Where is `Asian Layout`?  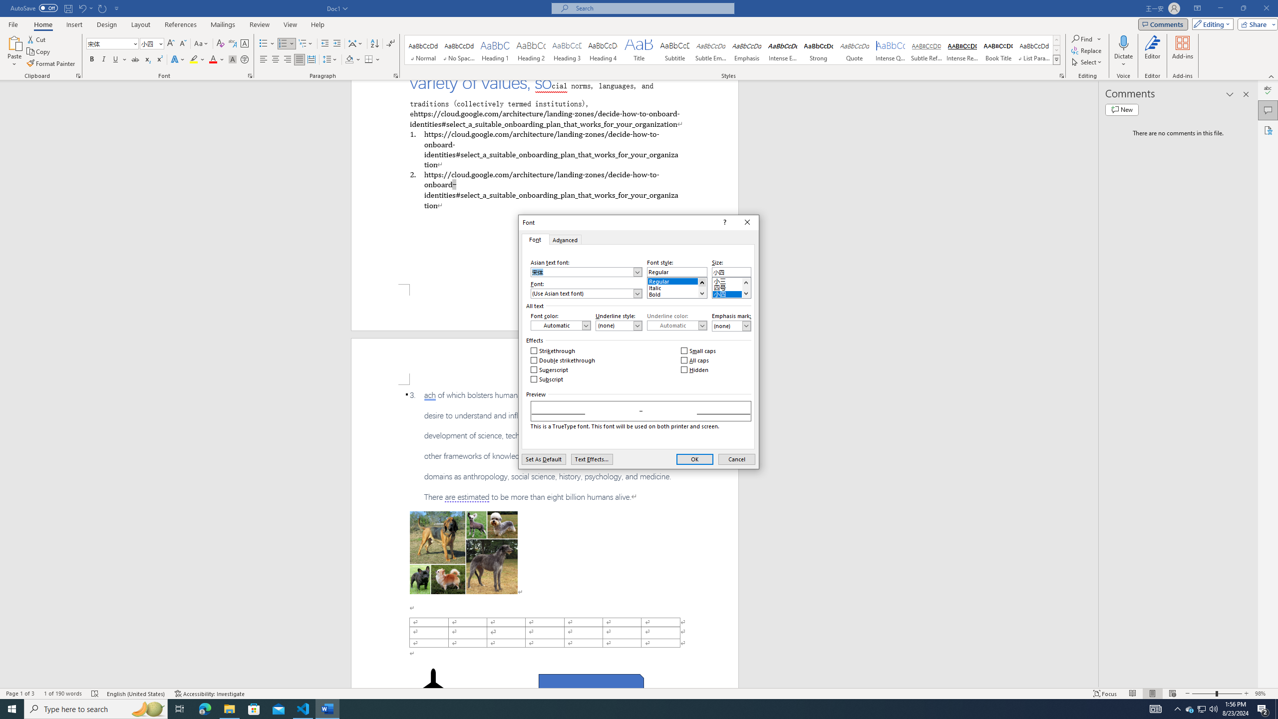 Asian Layout is located at coordinates (355, 44).